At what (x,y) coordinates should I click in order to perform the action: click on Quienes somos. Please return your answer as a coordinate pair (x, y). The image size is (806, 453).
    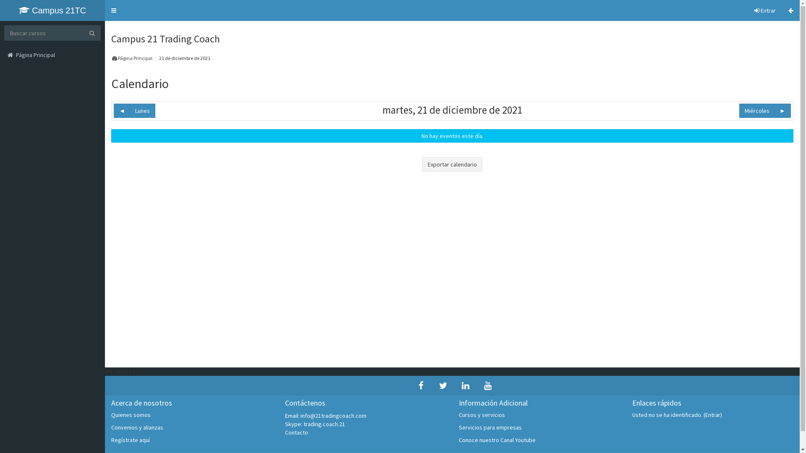
    Looking at the image, I should click on (131, 415).